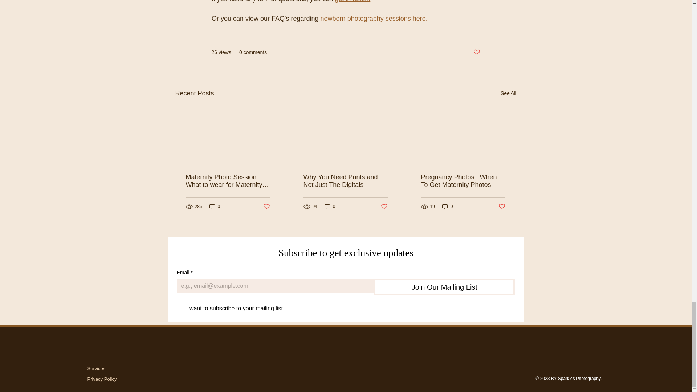  What do you see at coordinates (330, 207) in the screenshot?
I see `0` at bounding box center [330, 207].